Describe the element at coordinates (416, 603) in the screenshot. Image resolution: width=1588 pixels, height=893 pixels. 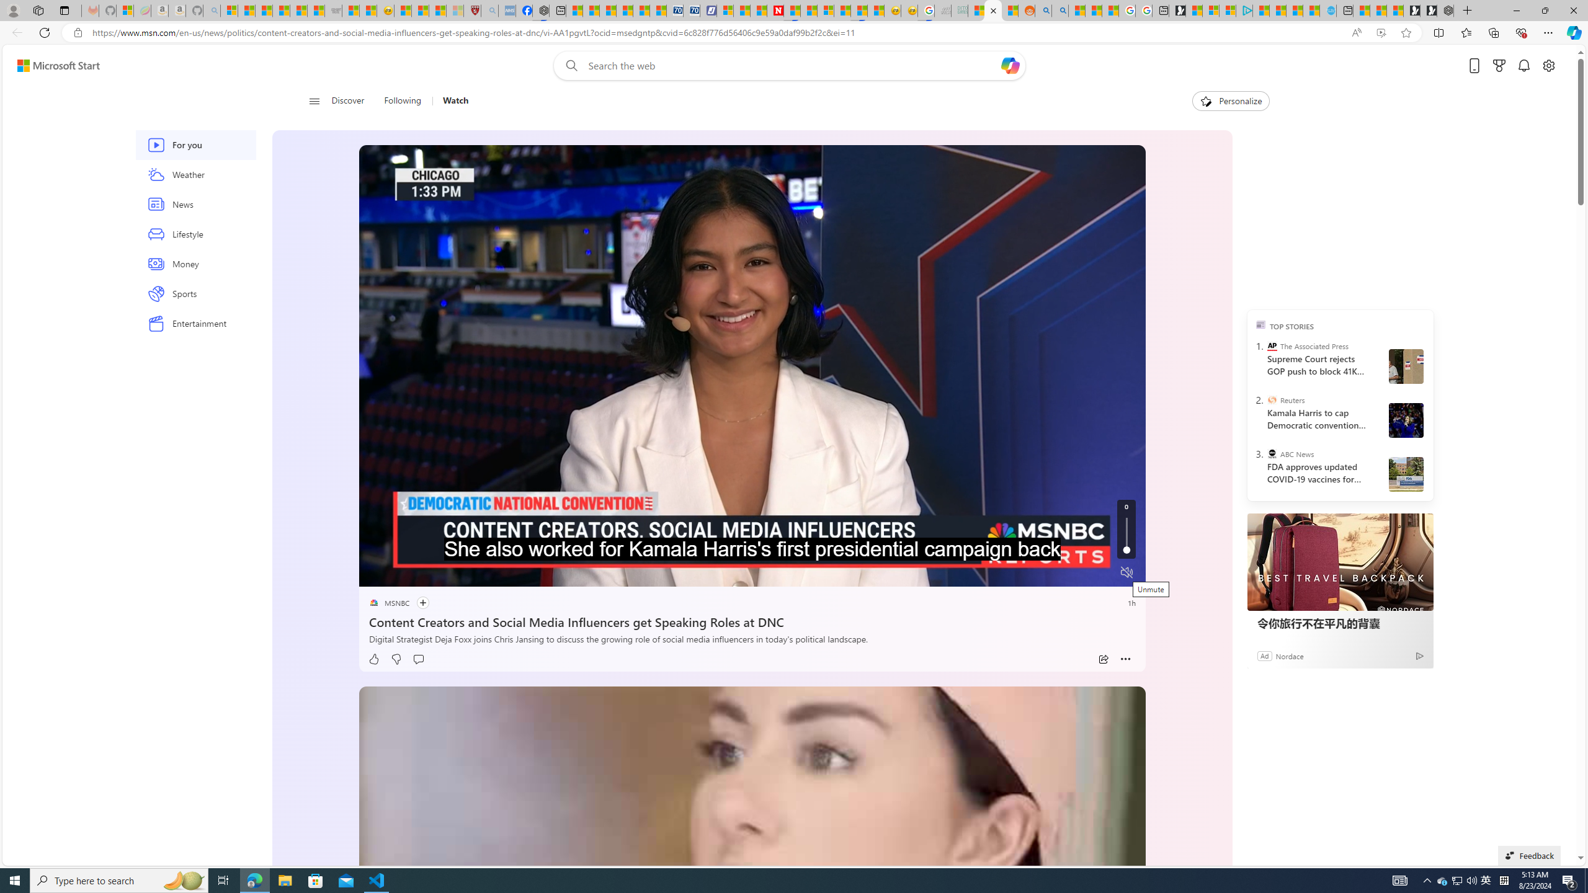
I see `Follow` at that location.